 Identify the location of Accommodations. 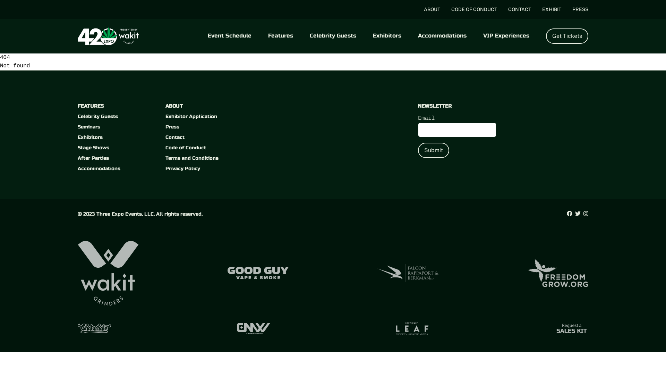
(442, 35).